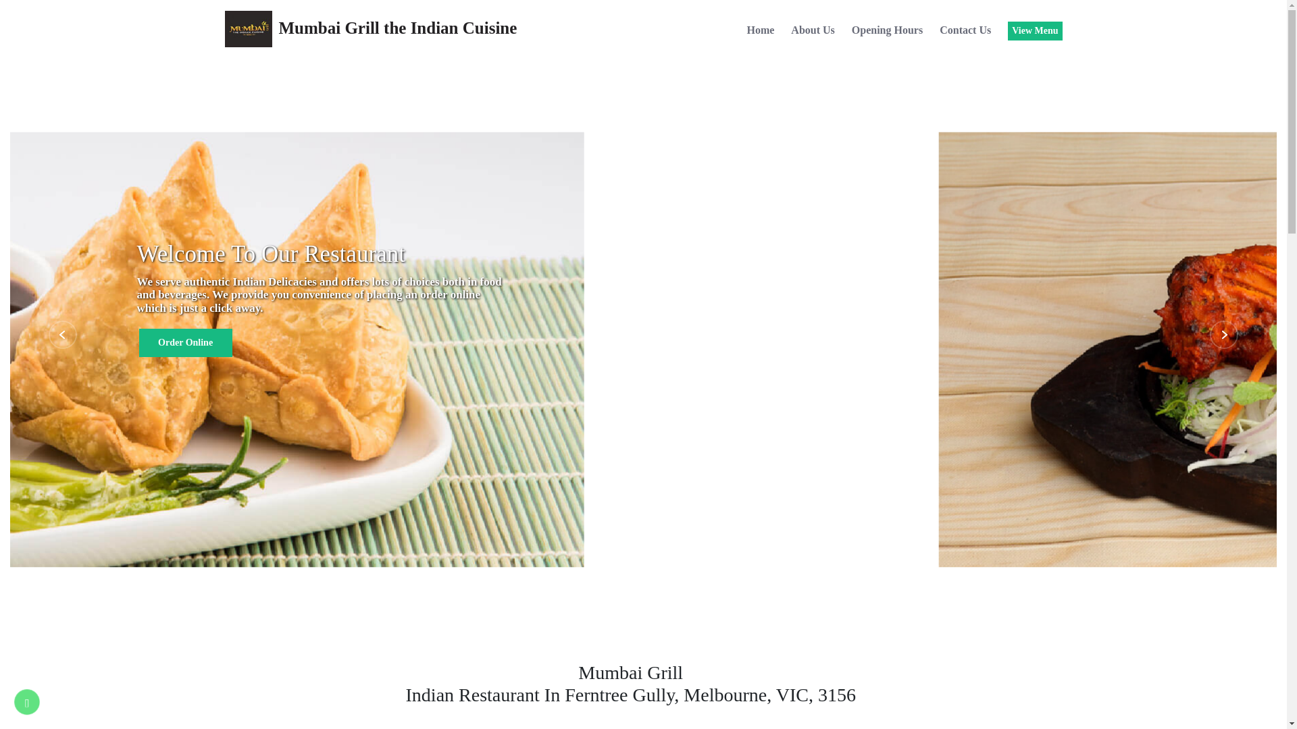 This screenshot has width=1297, height=729. What do you see at coordinates (965, 32) in the screenshot?
I see `Contact Us` at bounding box center [965, 32].